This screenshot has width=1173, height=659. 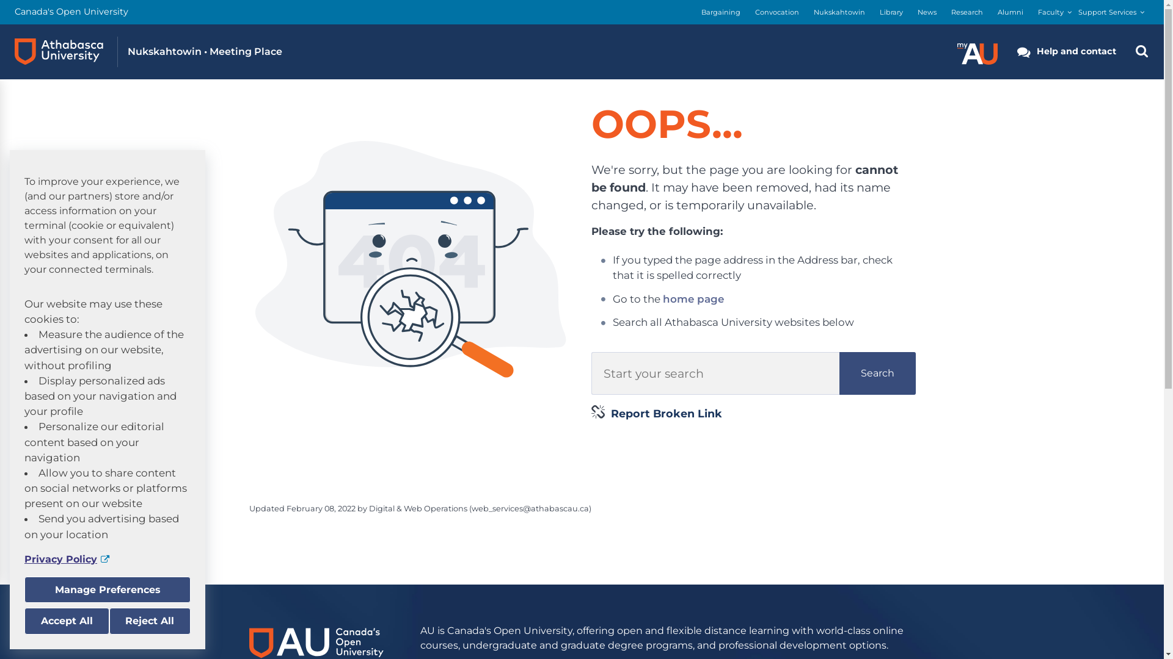 I want to click on Bargaining, so click(x=721, y=12).